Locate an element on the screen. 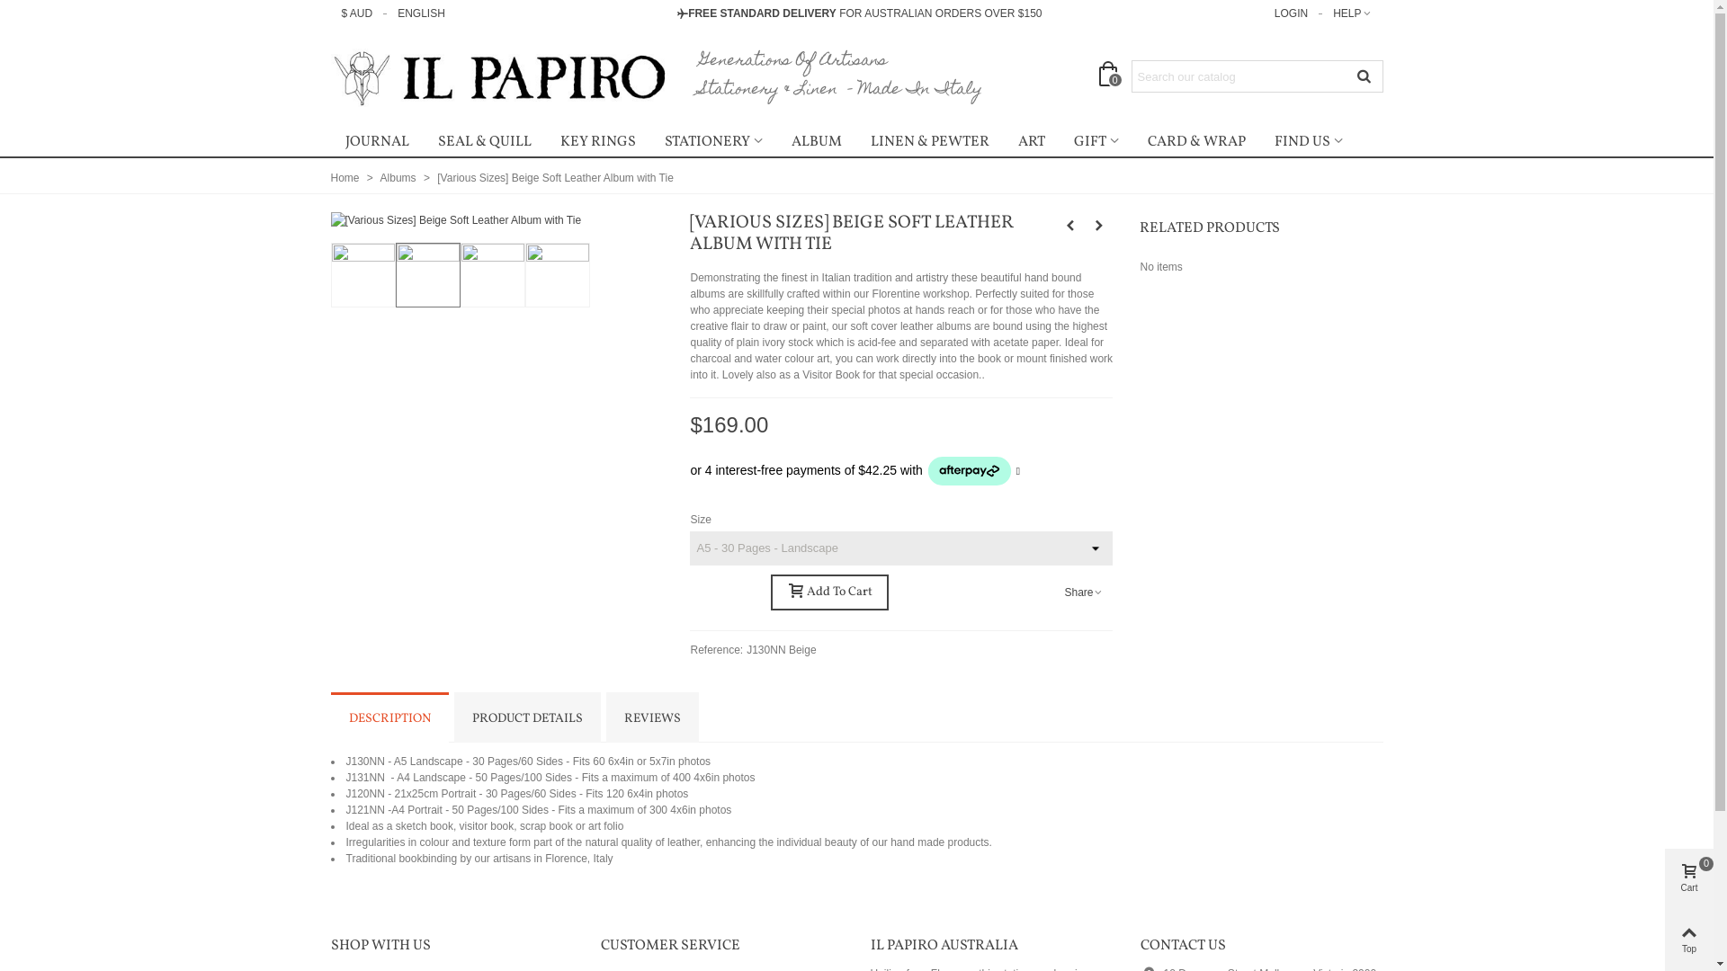 The height and width of the screenshot is (971, 1727). Albums is located at coordinates (399, 178).